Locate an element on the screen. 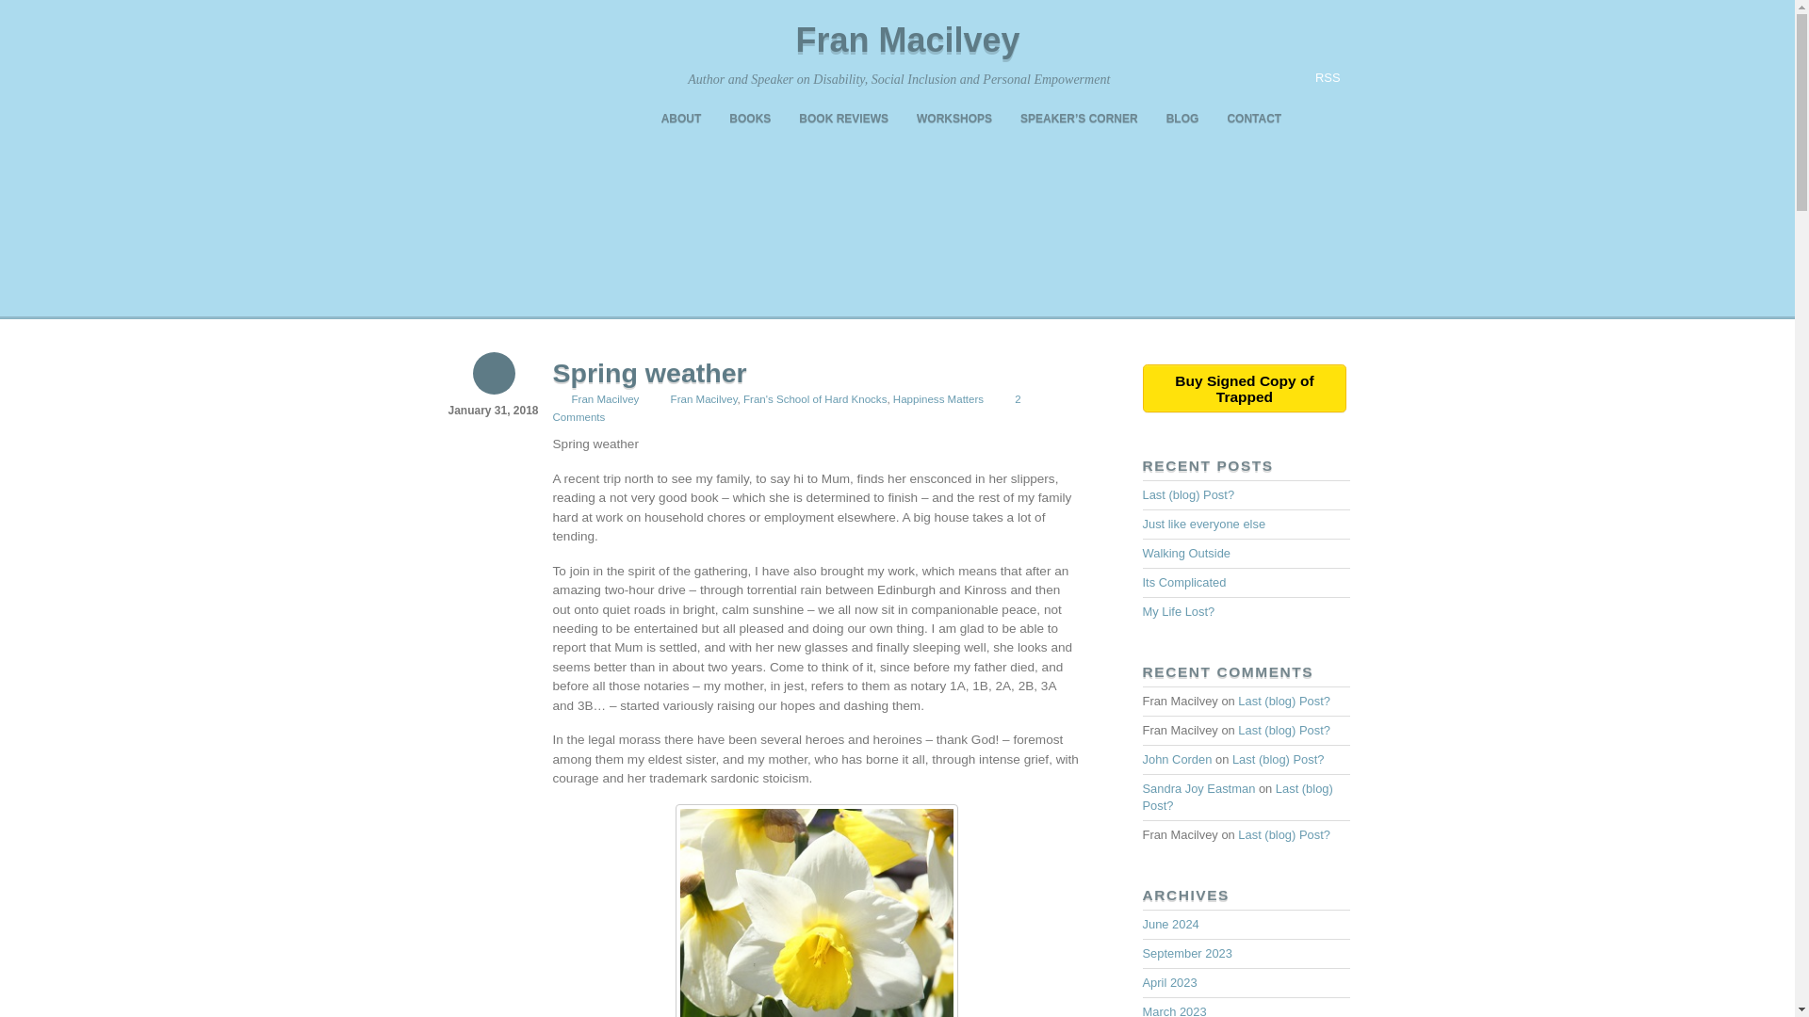 This screenshot has width=1809, height=1017. HOME is located at coordinates (635, 119).